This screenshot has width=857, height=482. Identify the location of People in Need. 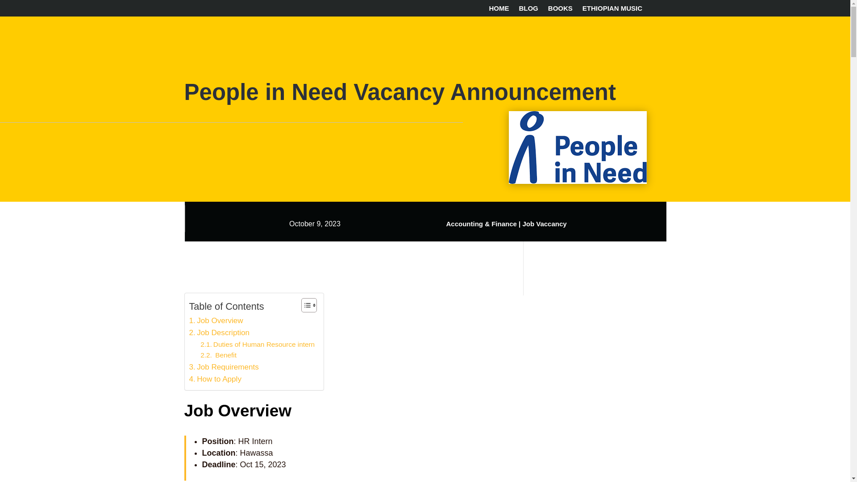
(578, 147).